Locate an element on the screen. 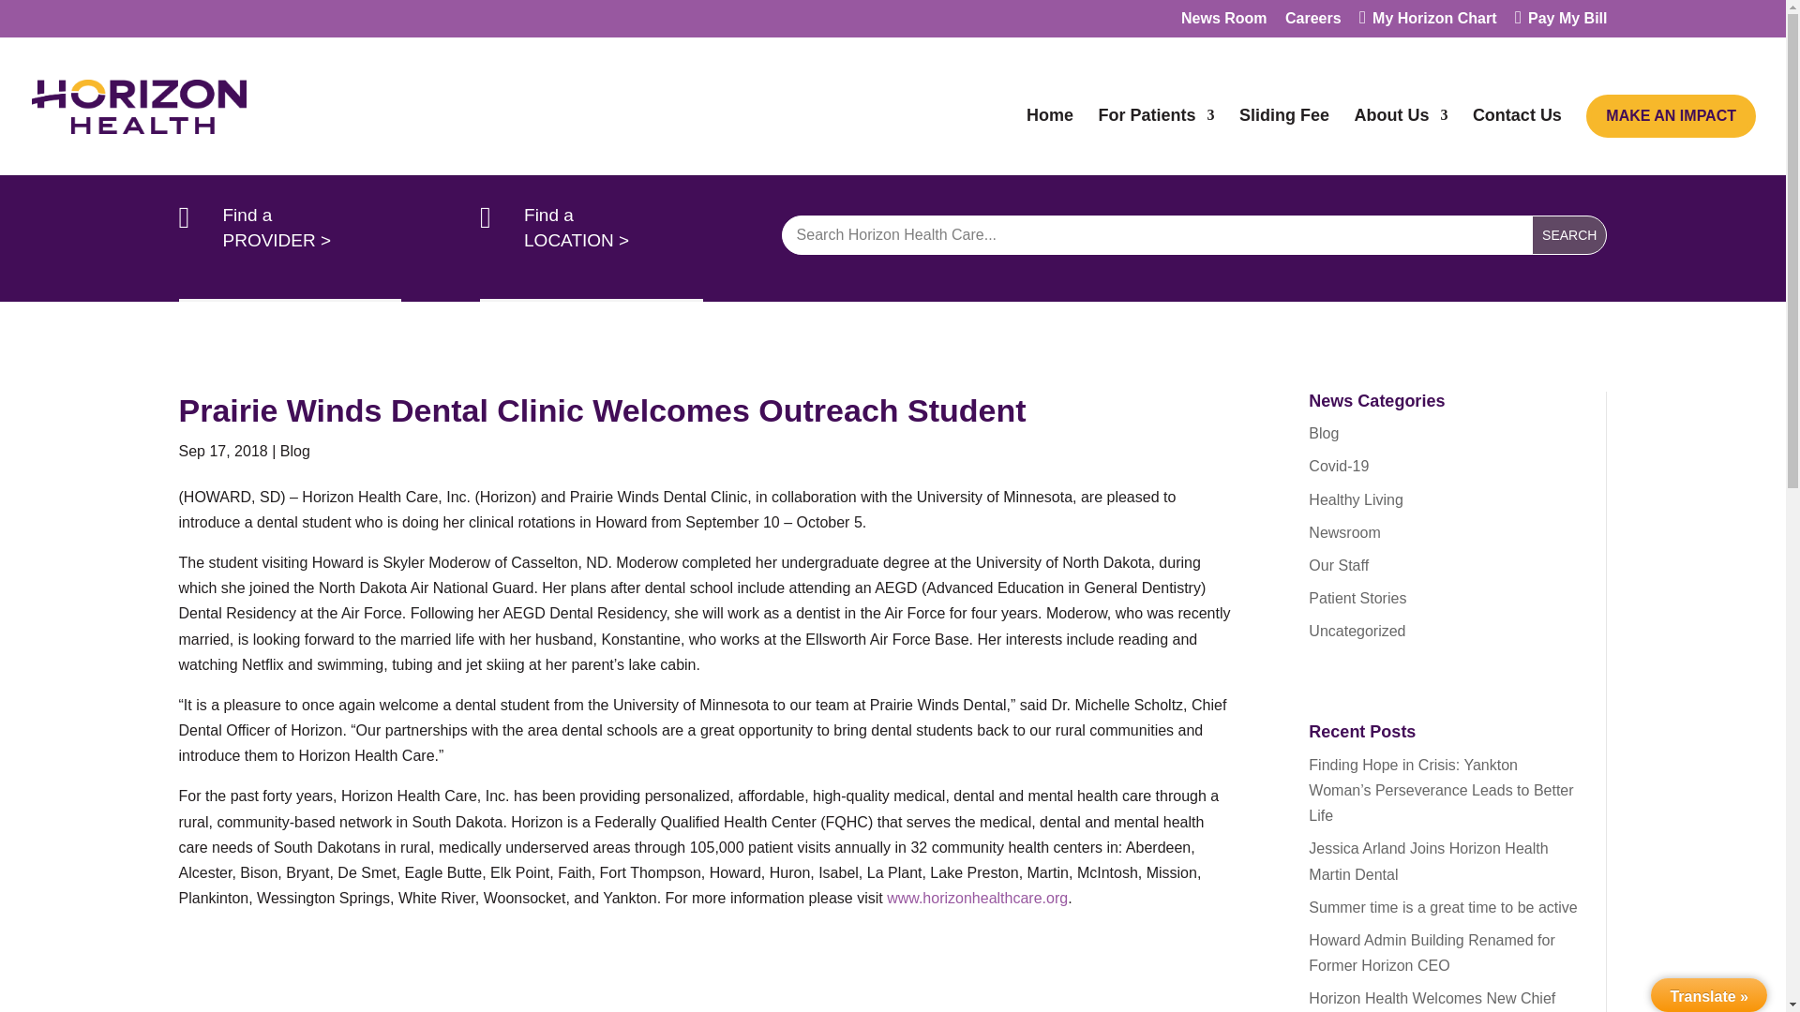 This screenshot has height=1012, width=1800. About Us is located at coordinates (1400, 133).